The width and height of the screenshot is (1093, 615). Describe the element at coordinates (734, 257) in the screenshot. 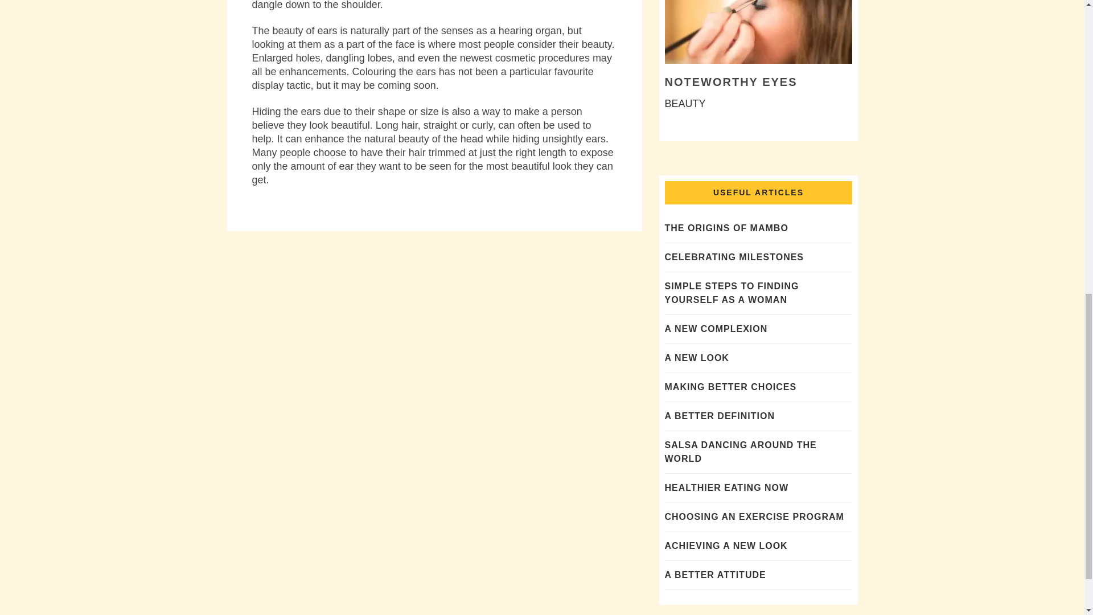

I see `CELEBRATING MILESTONES` at that location.